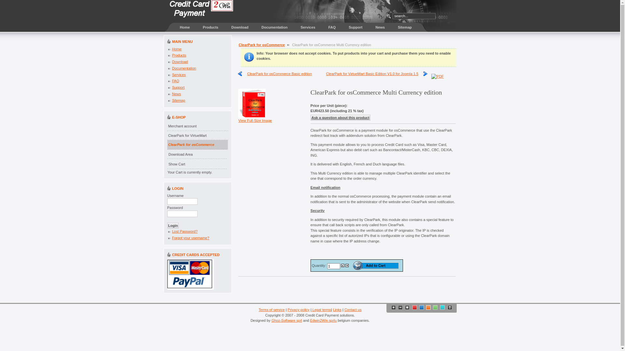 The height and width of the screenshot is (351, 625). I want to click on default color, so click(415, 307).